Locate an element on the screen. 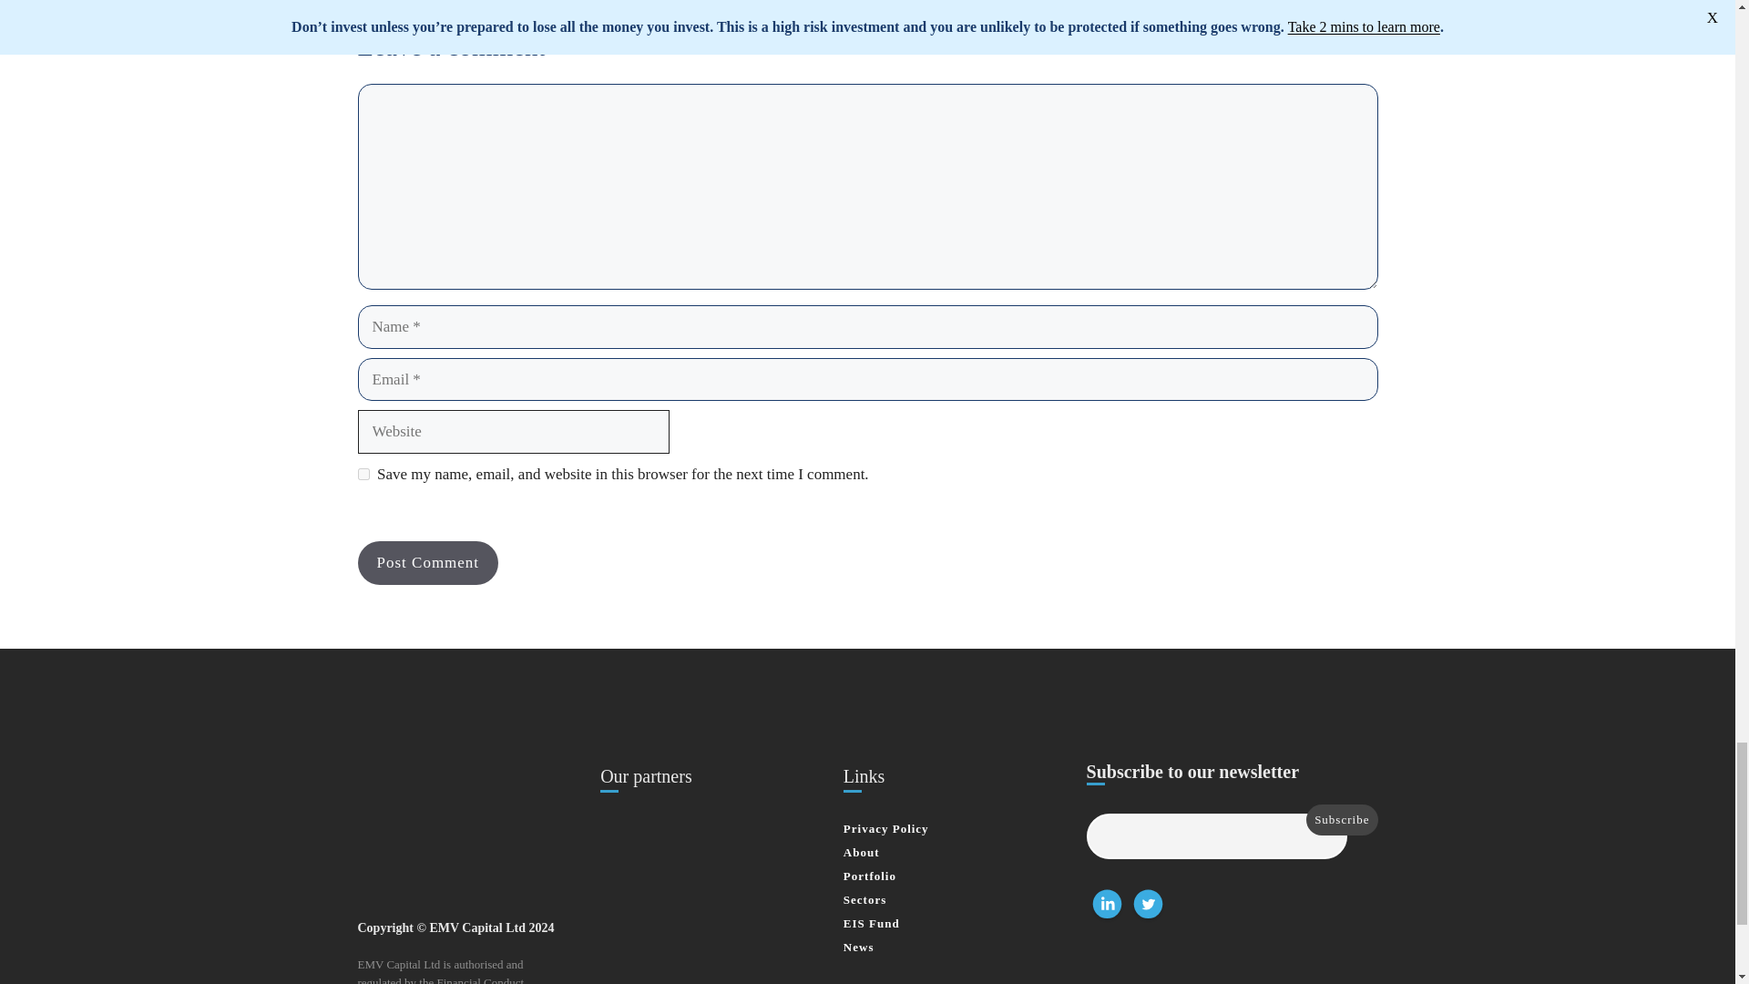 This screenshot has height=984, width=1749. yes is located at coordinates (363, 474).